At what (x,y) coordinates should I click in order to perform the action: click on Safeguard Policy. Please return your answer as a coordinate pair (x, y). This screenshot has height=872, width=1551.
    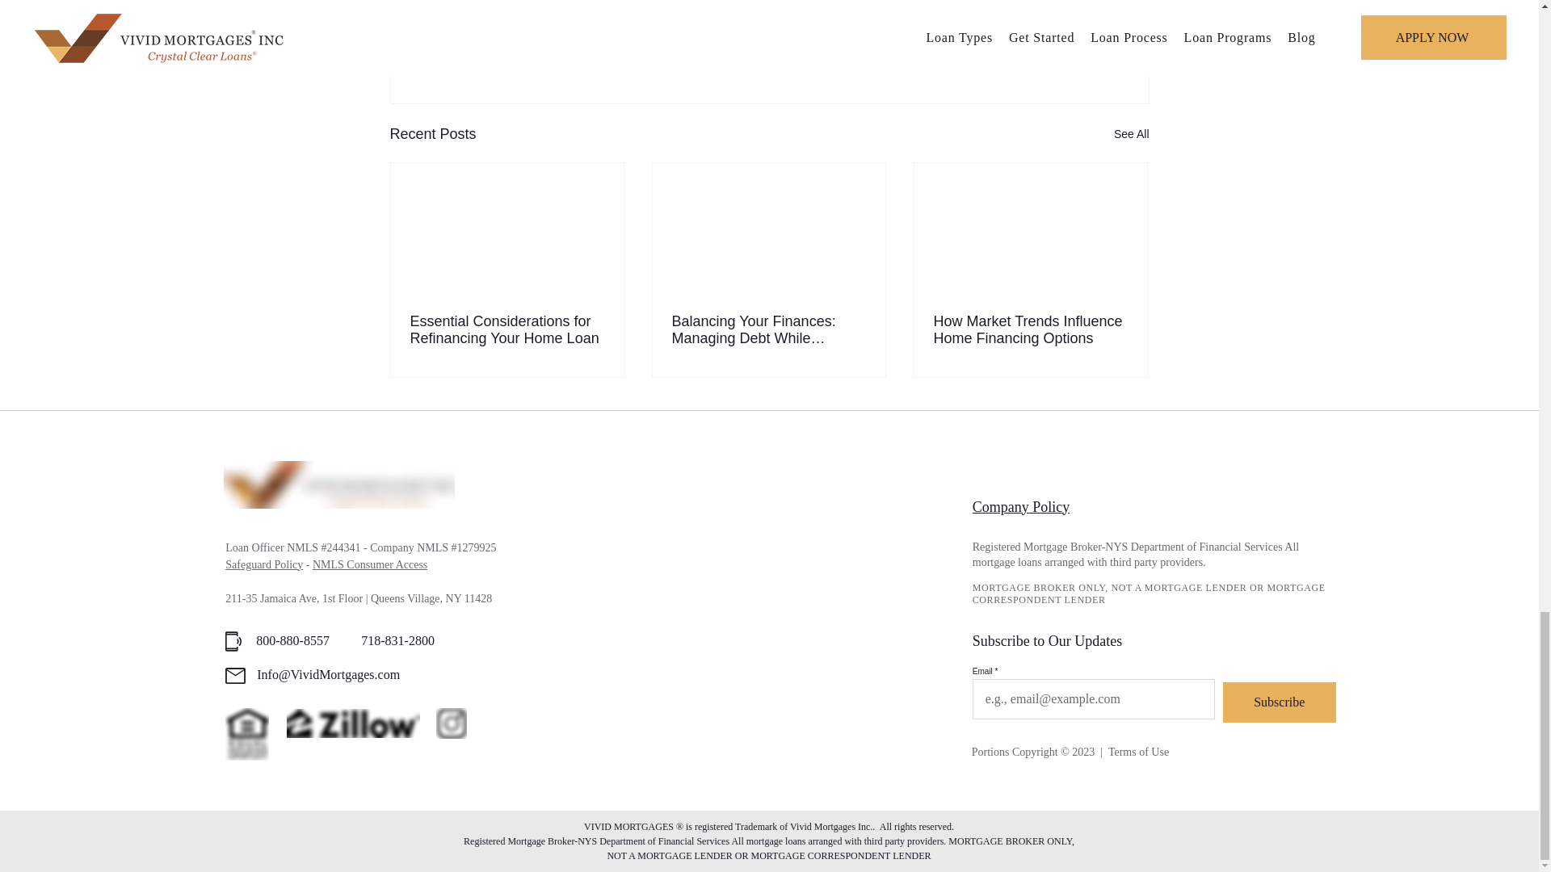
    Looking at the image, I should click on (263, 565).